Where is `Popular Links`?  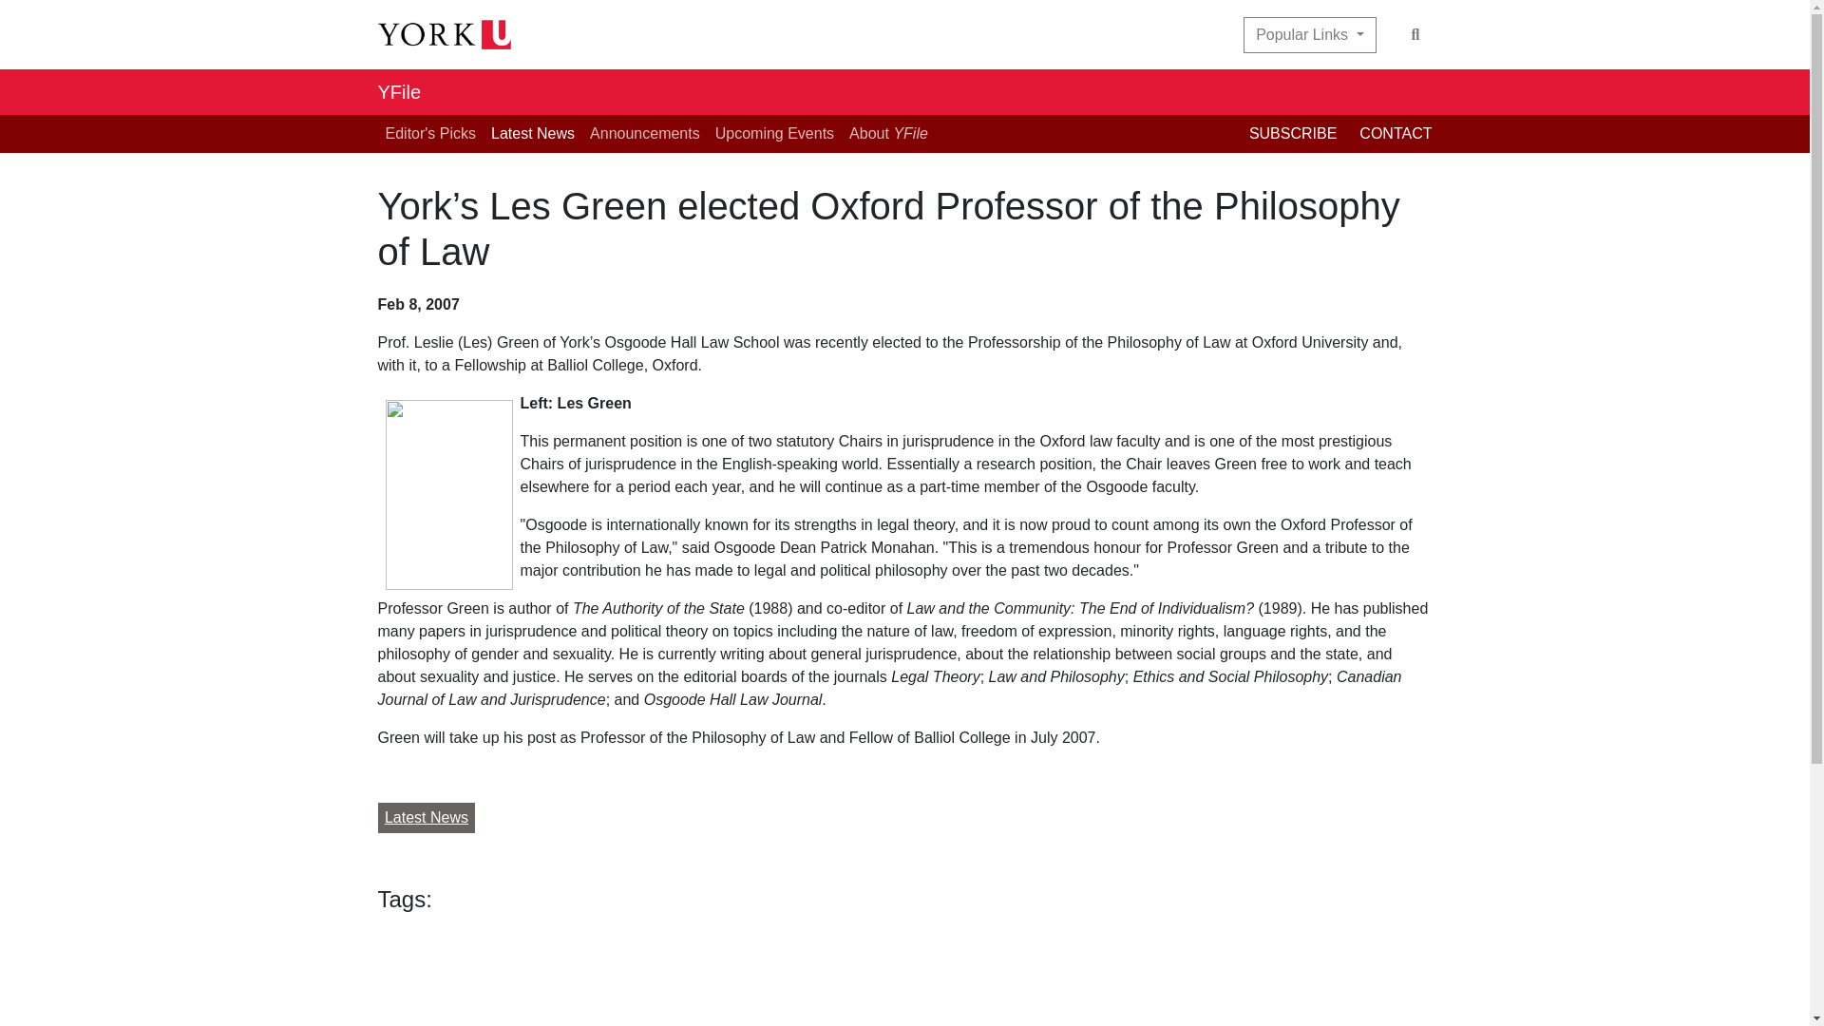 Popular Links is located at coordinates (1309, 35).